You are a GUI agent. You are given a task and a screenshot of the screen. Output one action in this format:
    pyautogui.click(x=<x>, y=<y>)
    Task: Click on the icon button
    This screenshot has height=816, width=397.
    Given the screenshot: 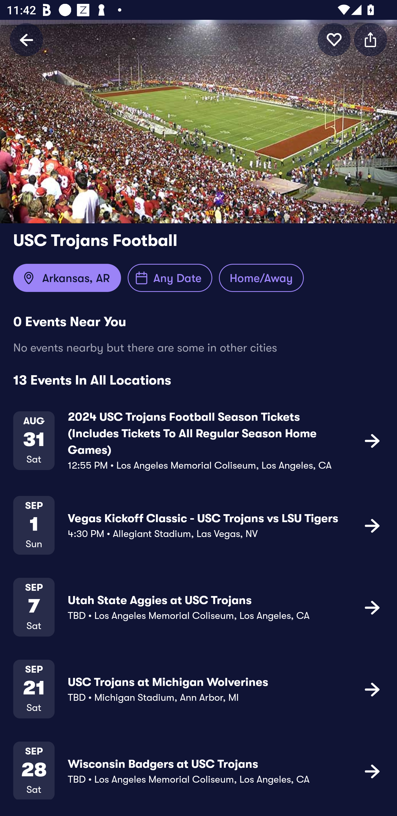 What is the action you would take?
    pyautogui.click(x=371, y=39)
    